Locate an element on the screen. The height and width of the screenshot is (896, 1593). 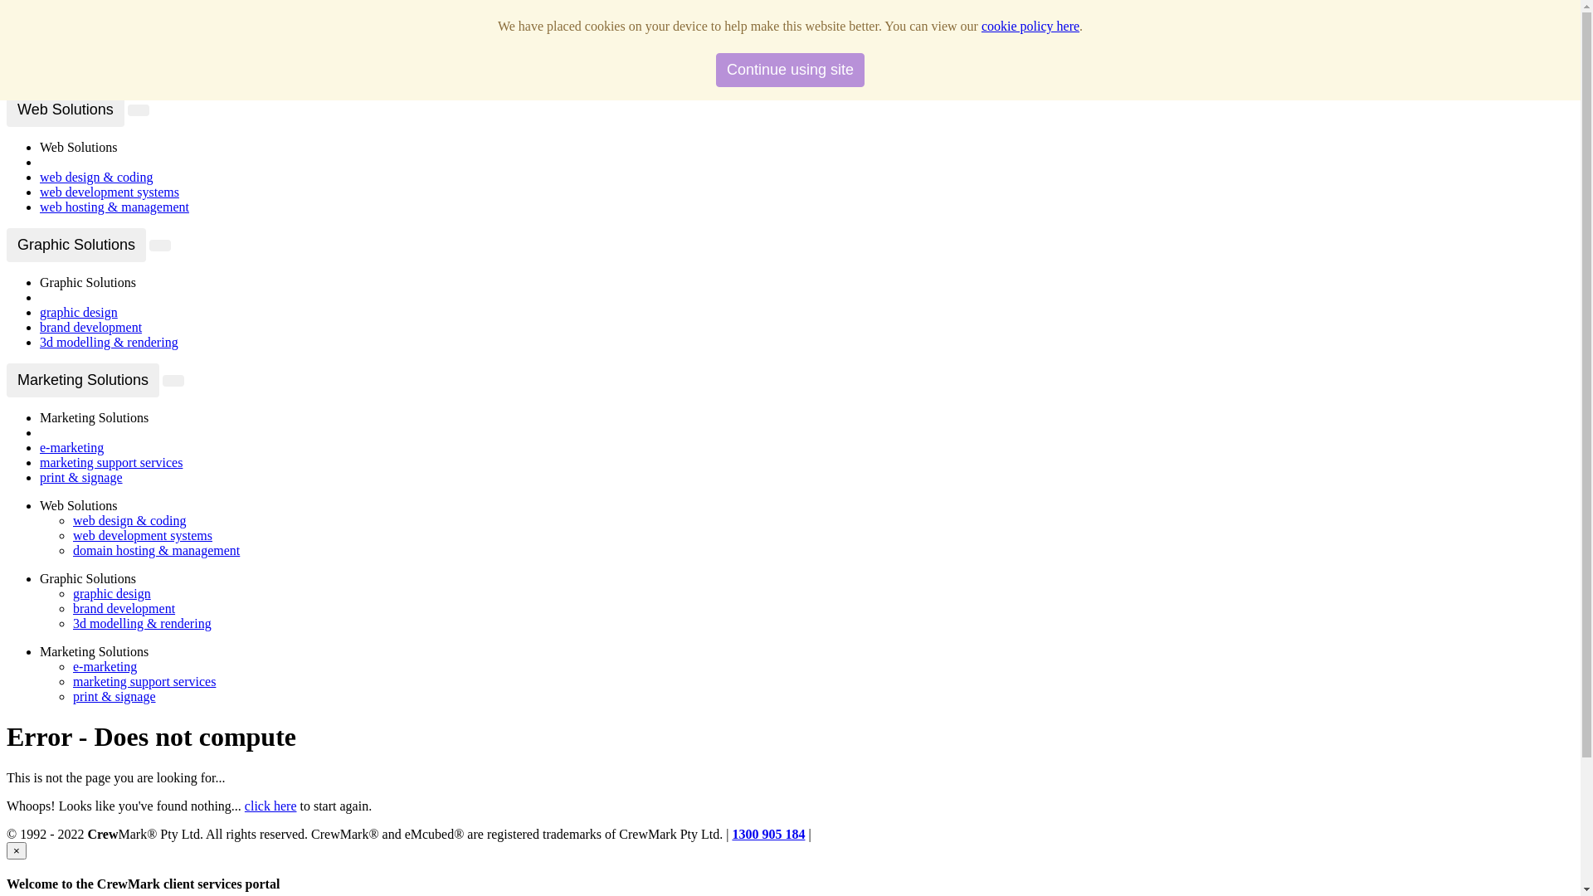
domain hosting & management is located at coordinates (156, 551).